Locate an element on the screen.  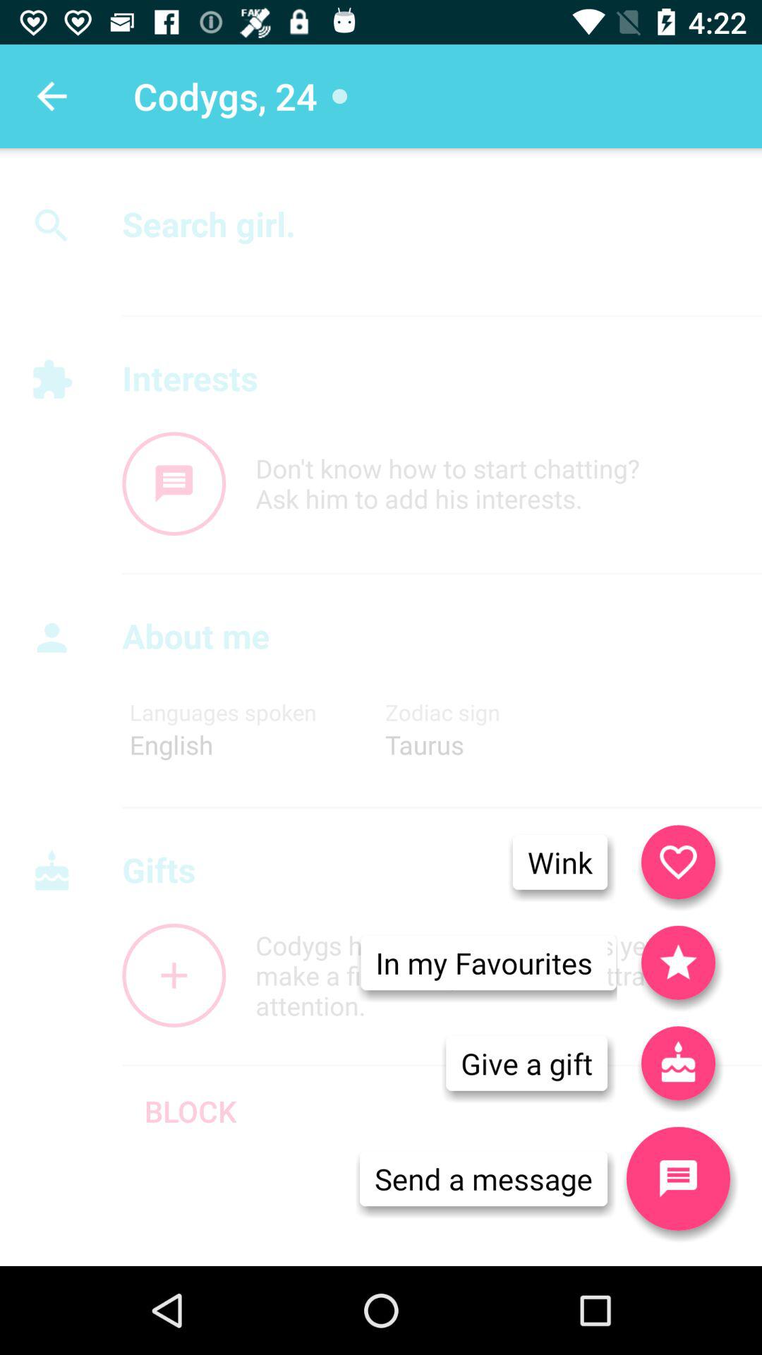
press the icon to the left of the codygs, 24 is located at coordinates (52, 96).